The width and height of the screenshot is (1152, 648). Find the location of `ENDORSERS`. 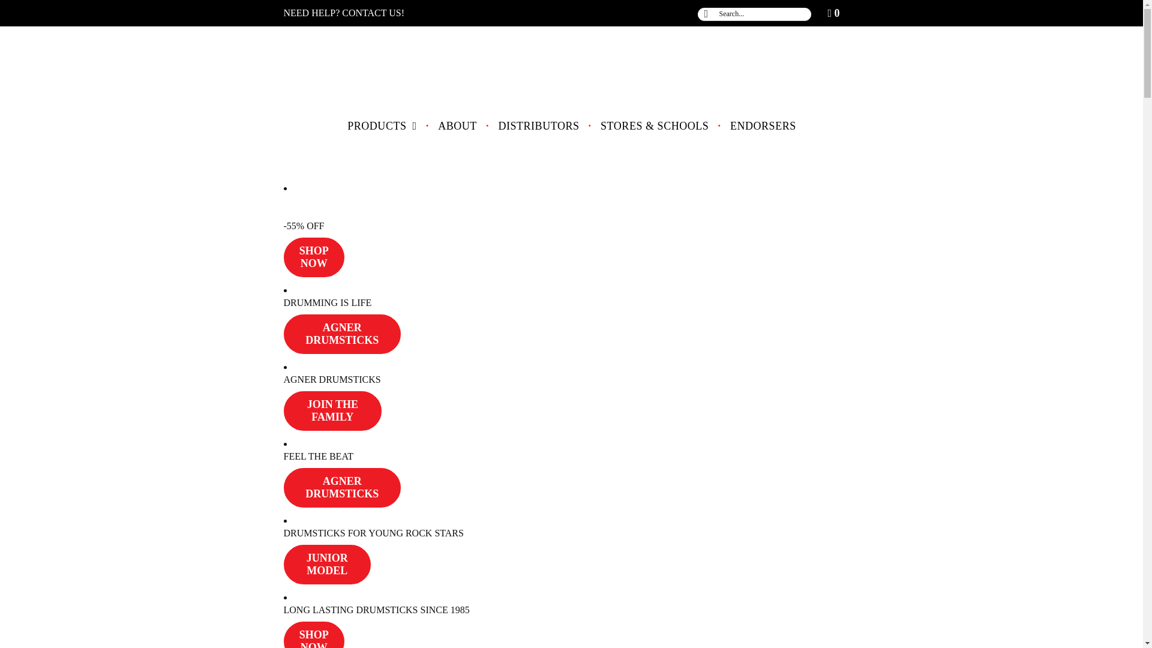

ENDORSERS is located at coordinates (763, 126).